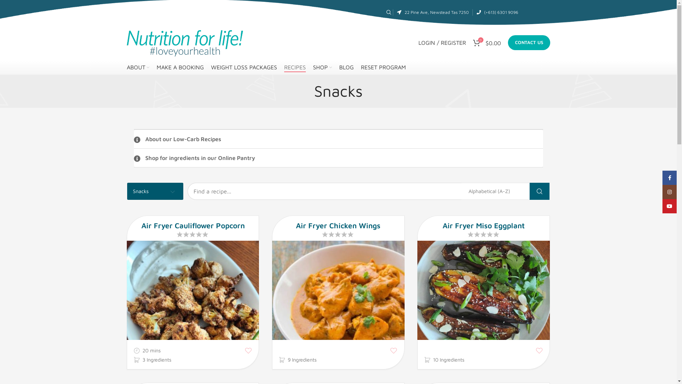  I want to click on Air Fryer Chicken Wings, so click(338, 223).